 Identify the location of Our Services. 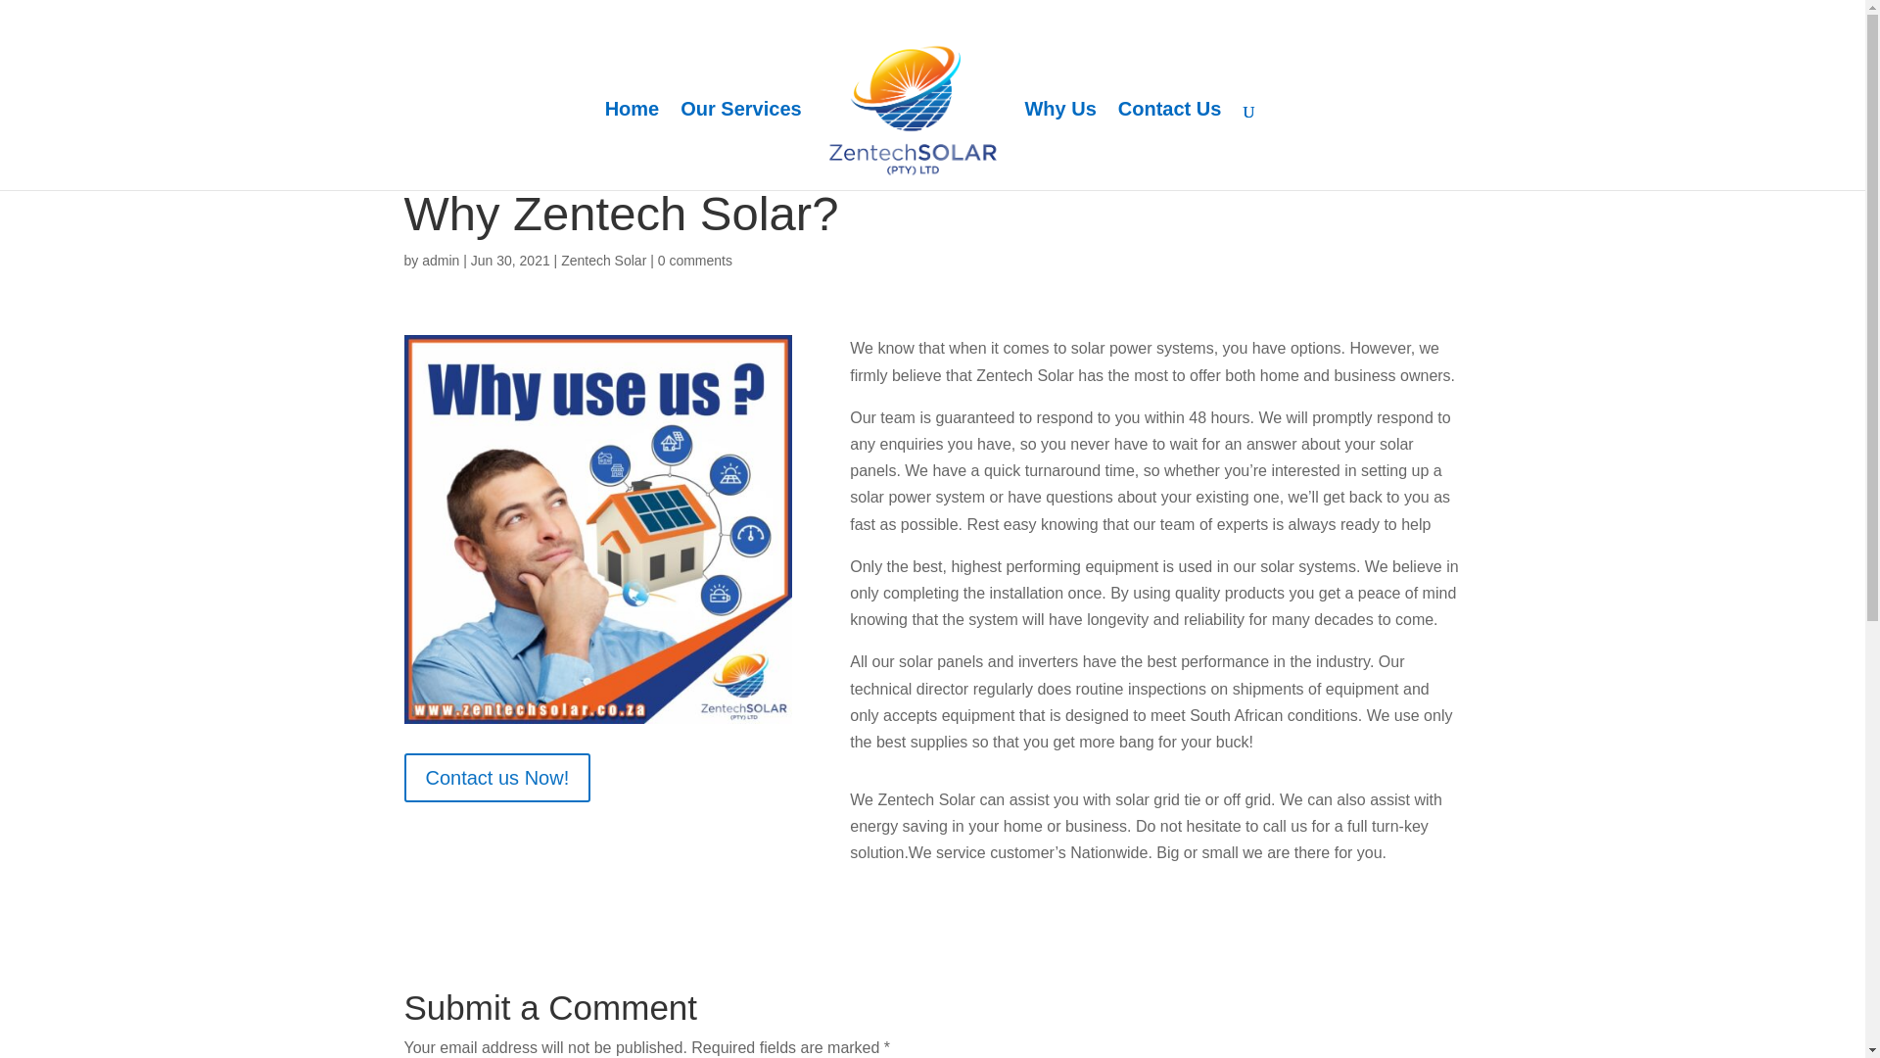
(740, 145).